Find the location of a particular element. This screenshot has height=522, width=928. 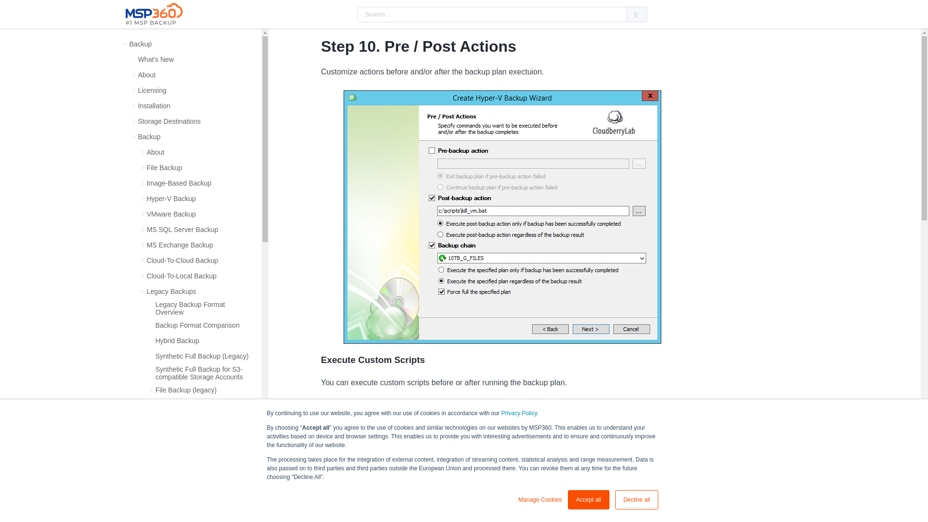

VMware Backup is located at coordinates (171, 214).